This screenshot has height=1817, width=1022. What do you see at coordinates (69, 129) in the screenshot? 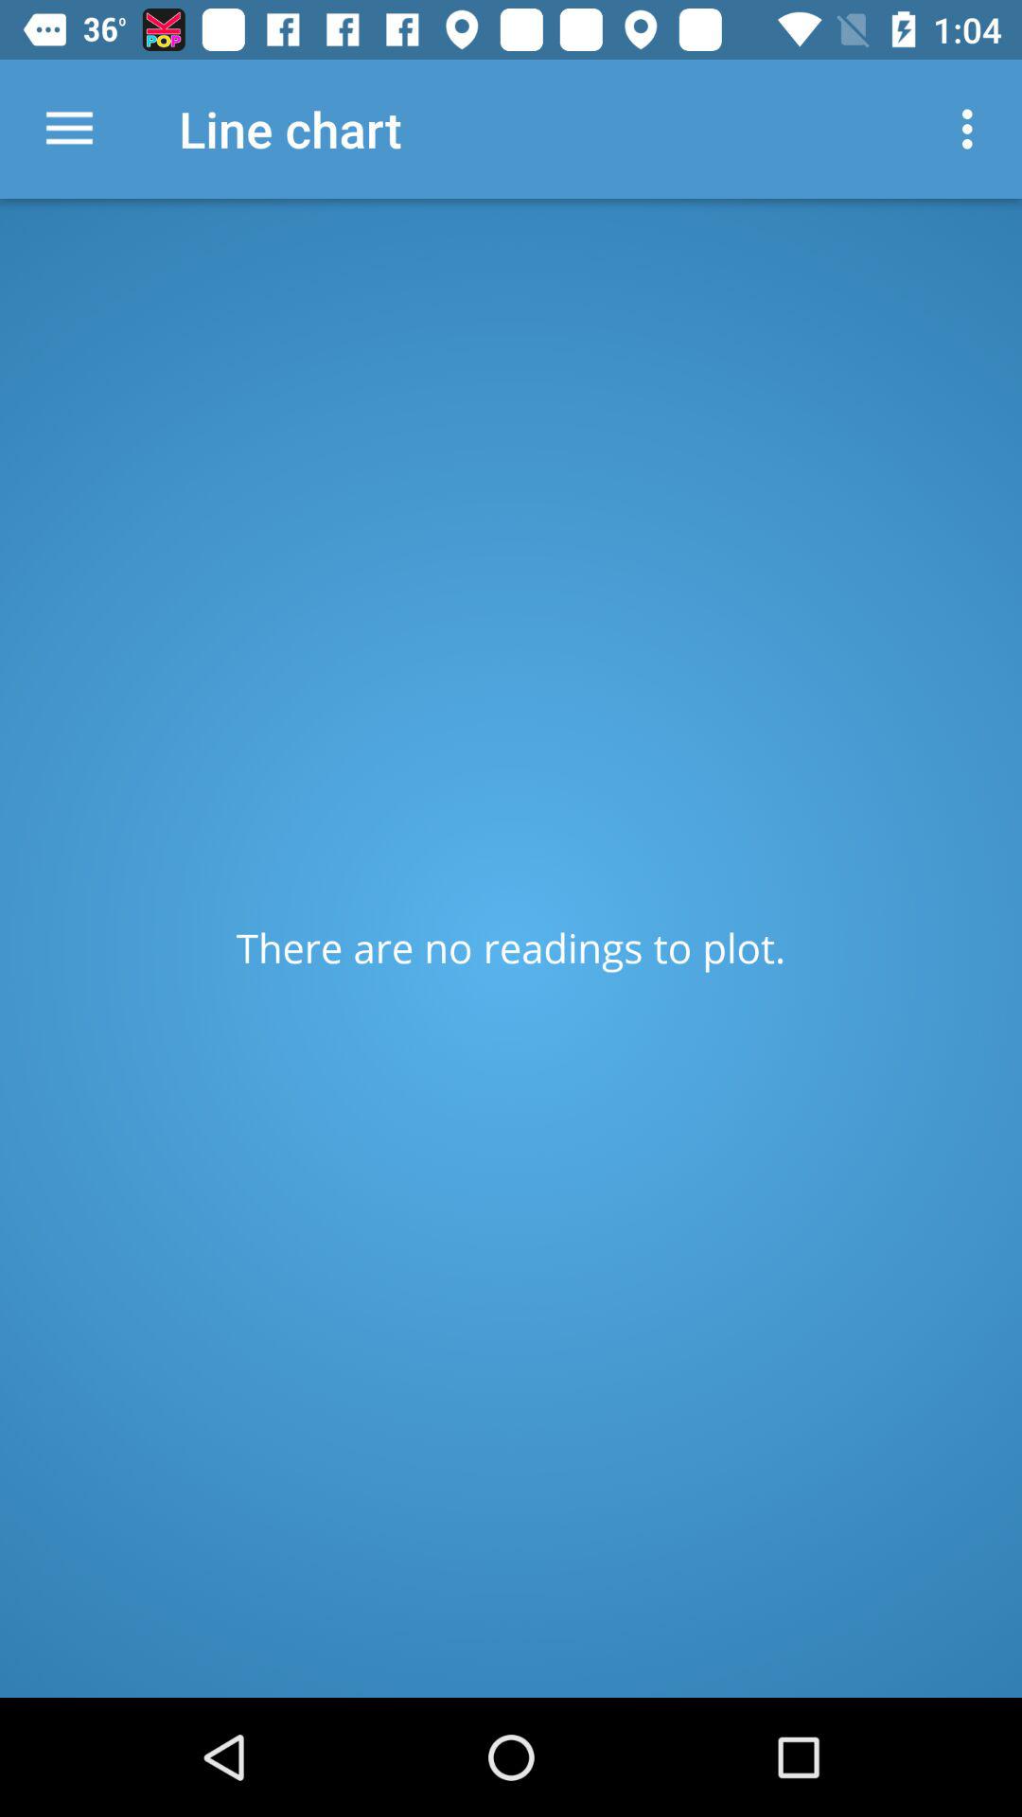
I see `select icon to the left of the line chart` at bounding box center [69, 129].